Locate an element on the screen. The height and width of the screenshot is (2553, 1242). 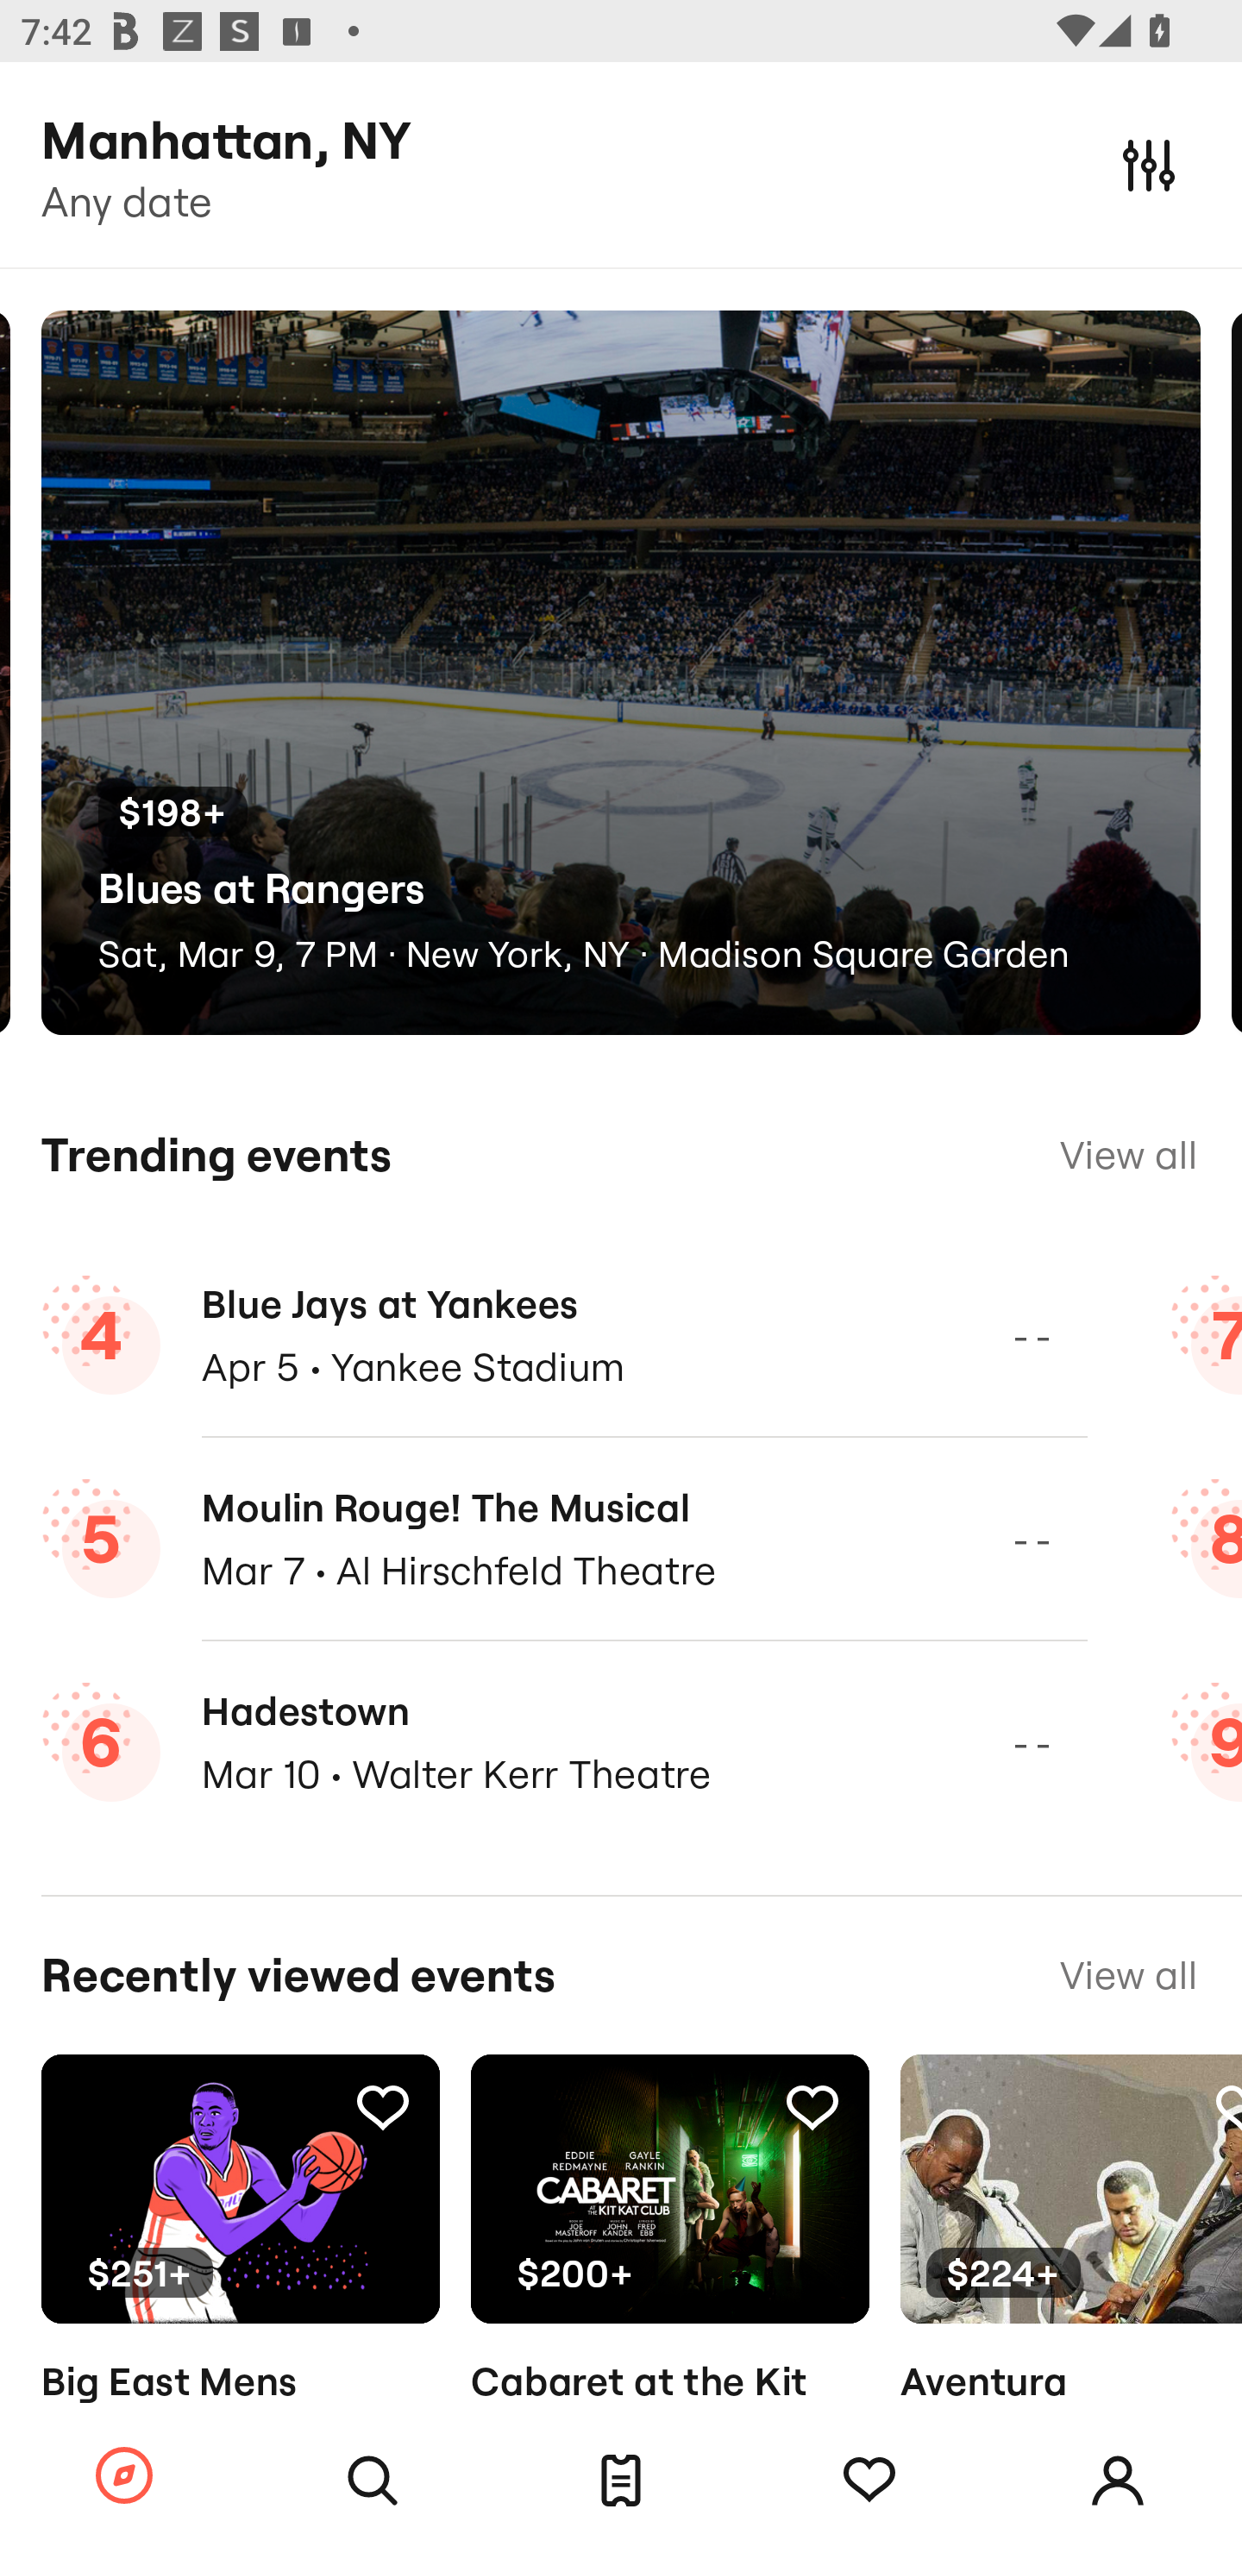
Filters is located at coordinates (1149, 164).